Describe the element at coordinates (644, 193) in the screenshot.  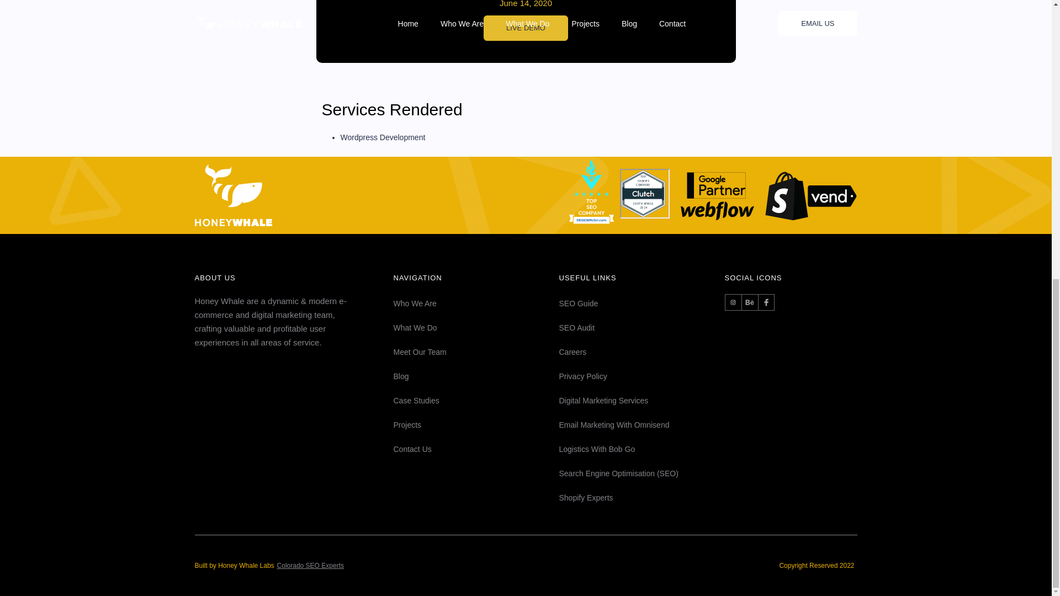
I see `Top Clutch Shopify Company South Africa 2023` at that location.